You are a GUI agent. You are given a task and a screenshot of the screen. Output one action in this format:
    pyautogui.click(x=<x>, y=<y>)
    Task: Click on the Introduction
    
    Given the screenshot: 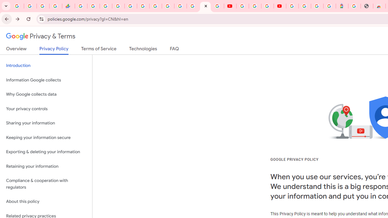 What is the action you would take?
    pyautogui.click(x=46, y=65)
    